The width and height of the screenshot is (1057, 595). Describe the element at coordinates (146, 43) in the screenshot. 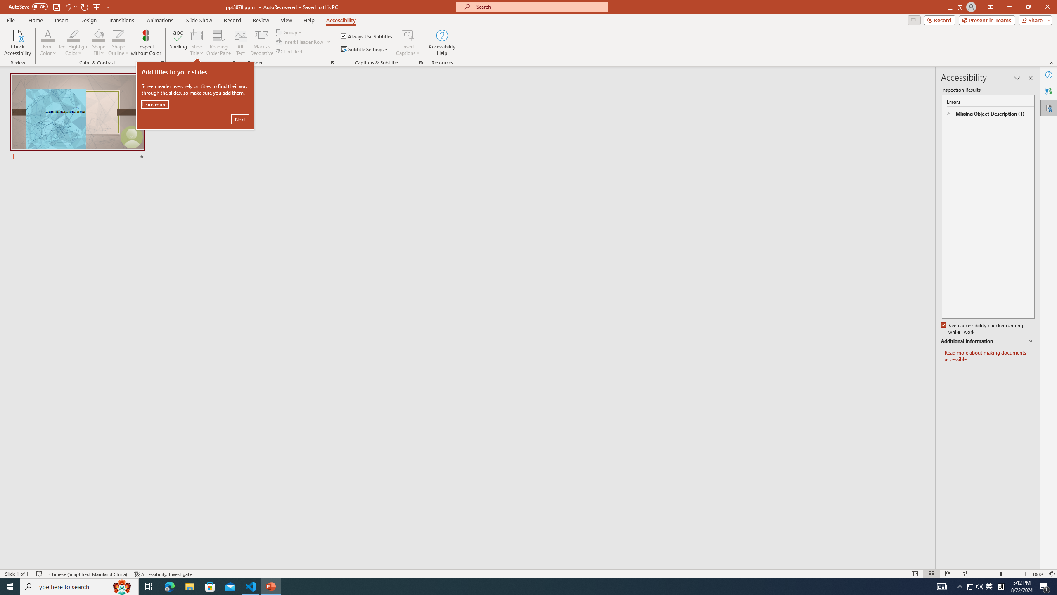

I see `Inspect without Color` at that location.